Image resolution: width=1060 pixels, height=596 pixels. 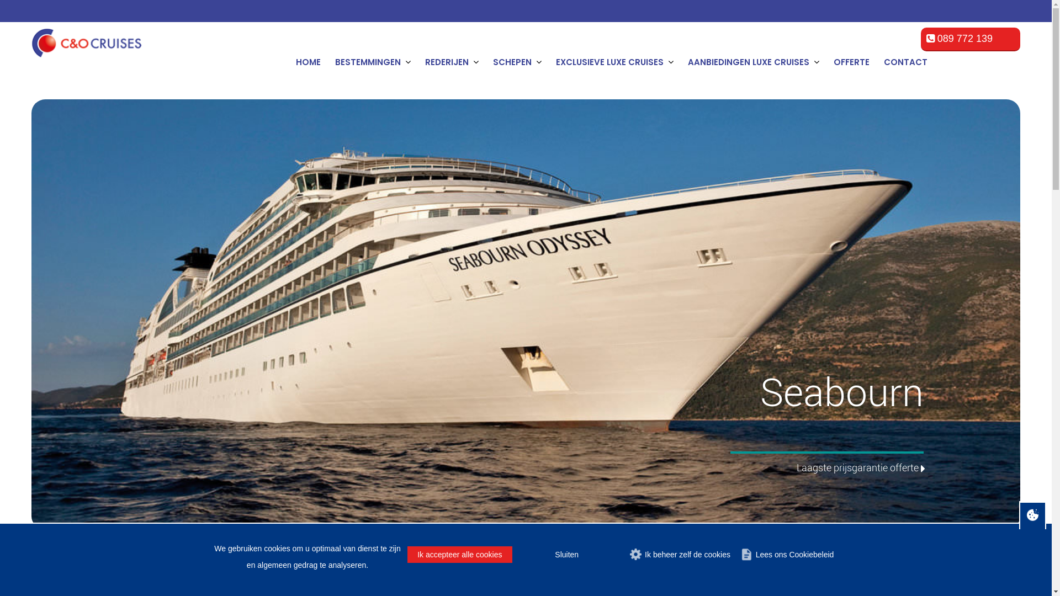 I want to click on HOME, so click(x=306, y=61).